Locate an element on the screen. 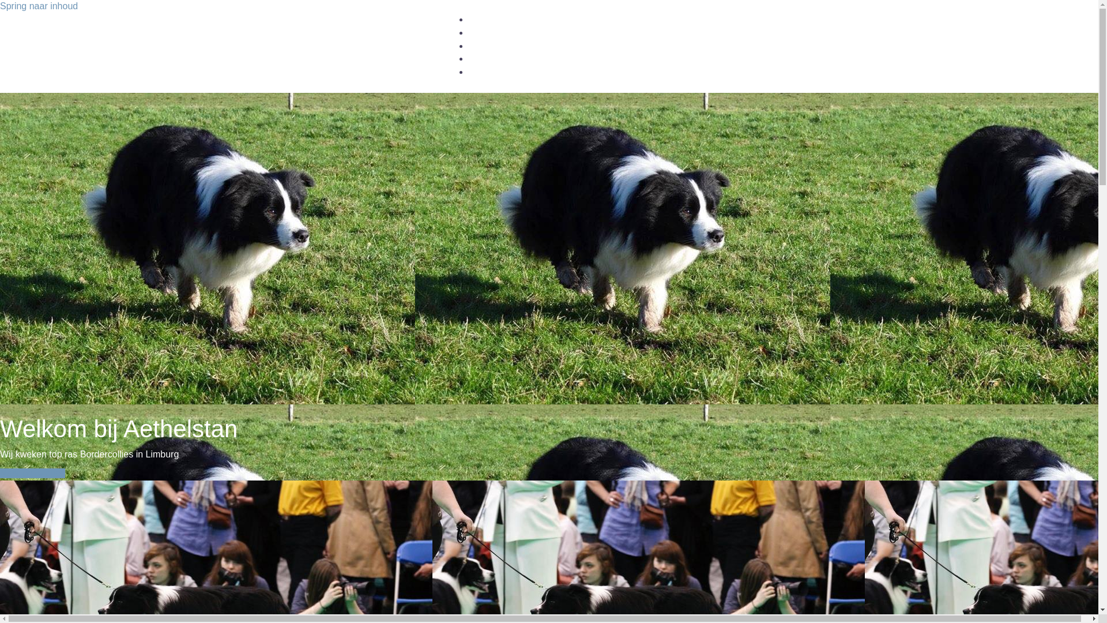  Over Border Collie is located at coordinates (502, 59).